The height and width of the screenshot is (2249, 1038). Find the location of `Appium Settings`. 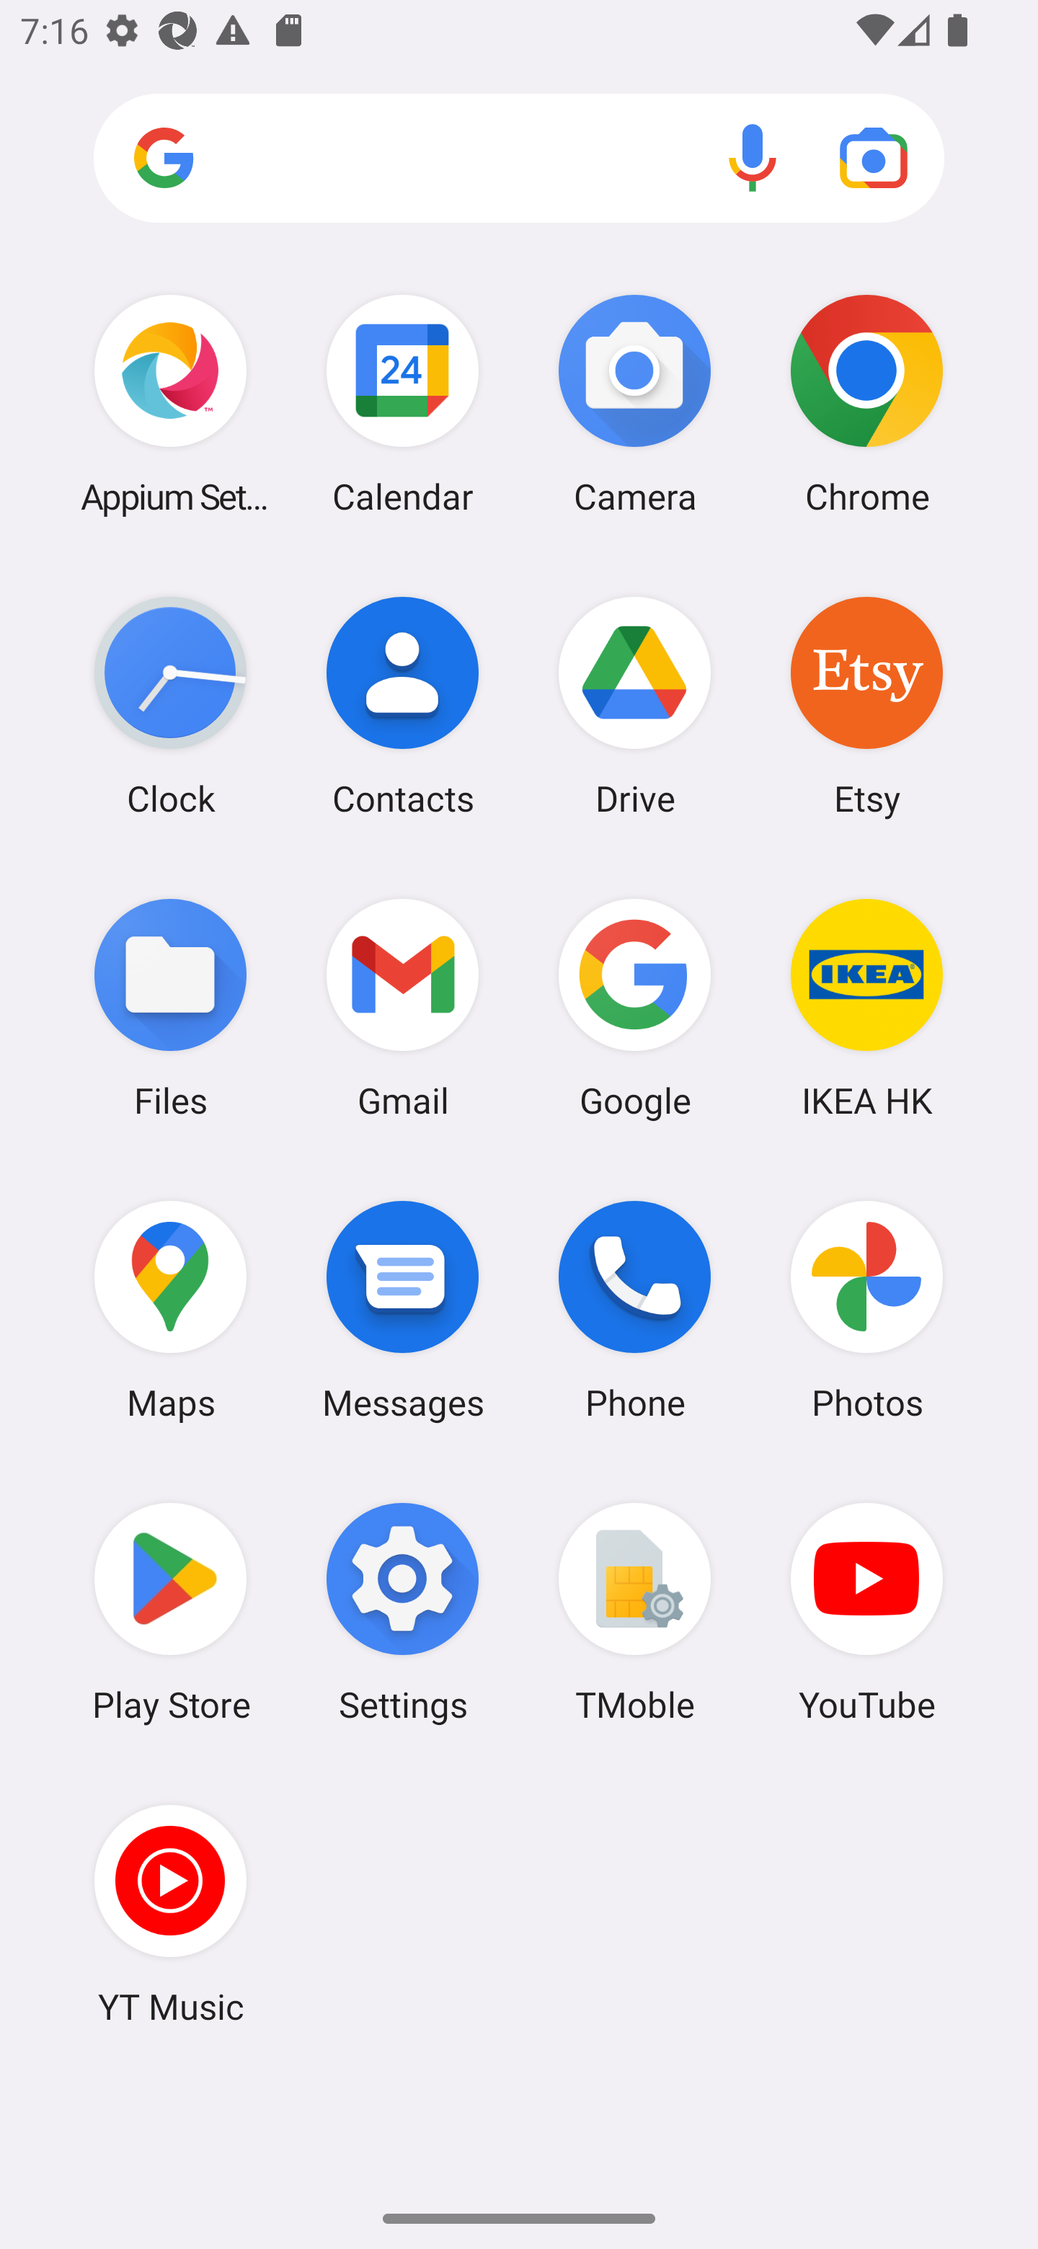

Appium Settings is located at coordinates (170, 404).